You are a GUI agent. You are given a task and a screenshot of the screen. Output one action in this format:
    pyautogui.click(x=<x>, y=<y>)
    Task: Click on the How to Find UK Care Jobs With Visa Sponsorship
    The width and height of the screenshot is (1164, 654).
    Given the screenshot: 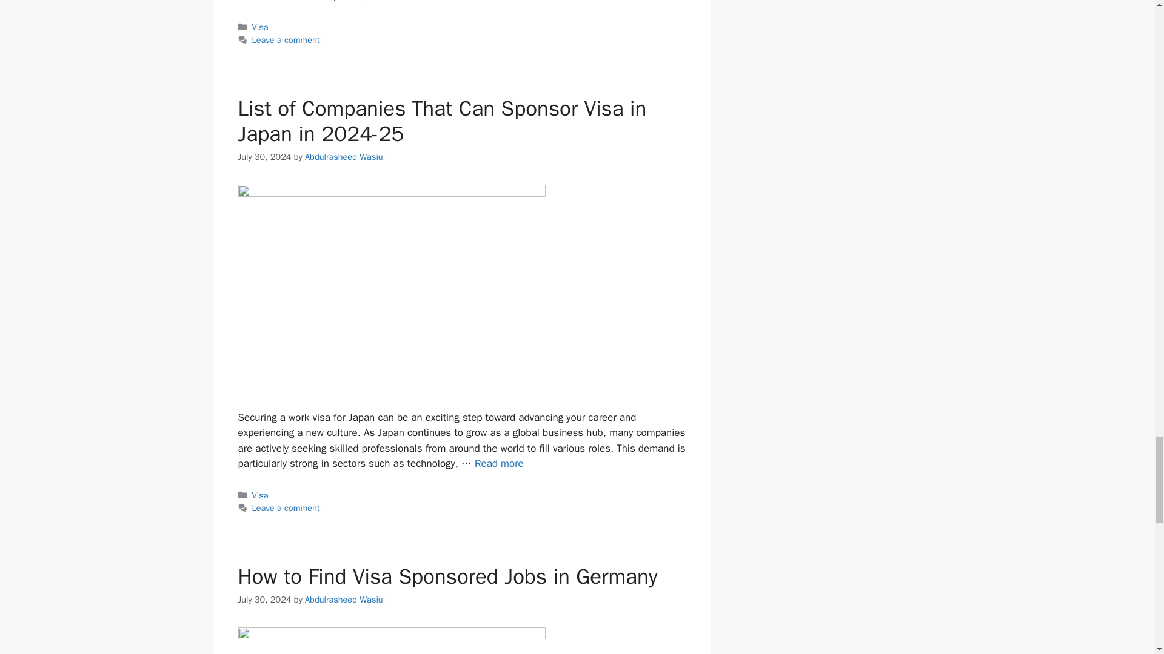 What is the action you would take?
    pyautogui.click(x=431, y=1)
    